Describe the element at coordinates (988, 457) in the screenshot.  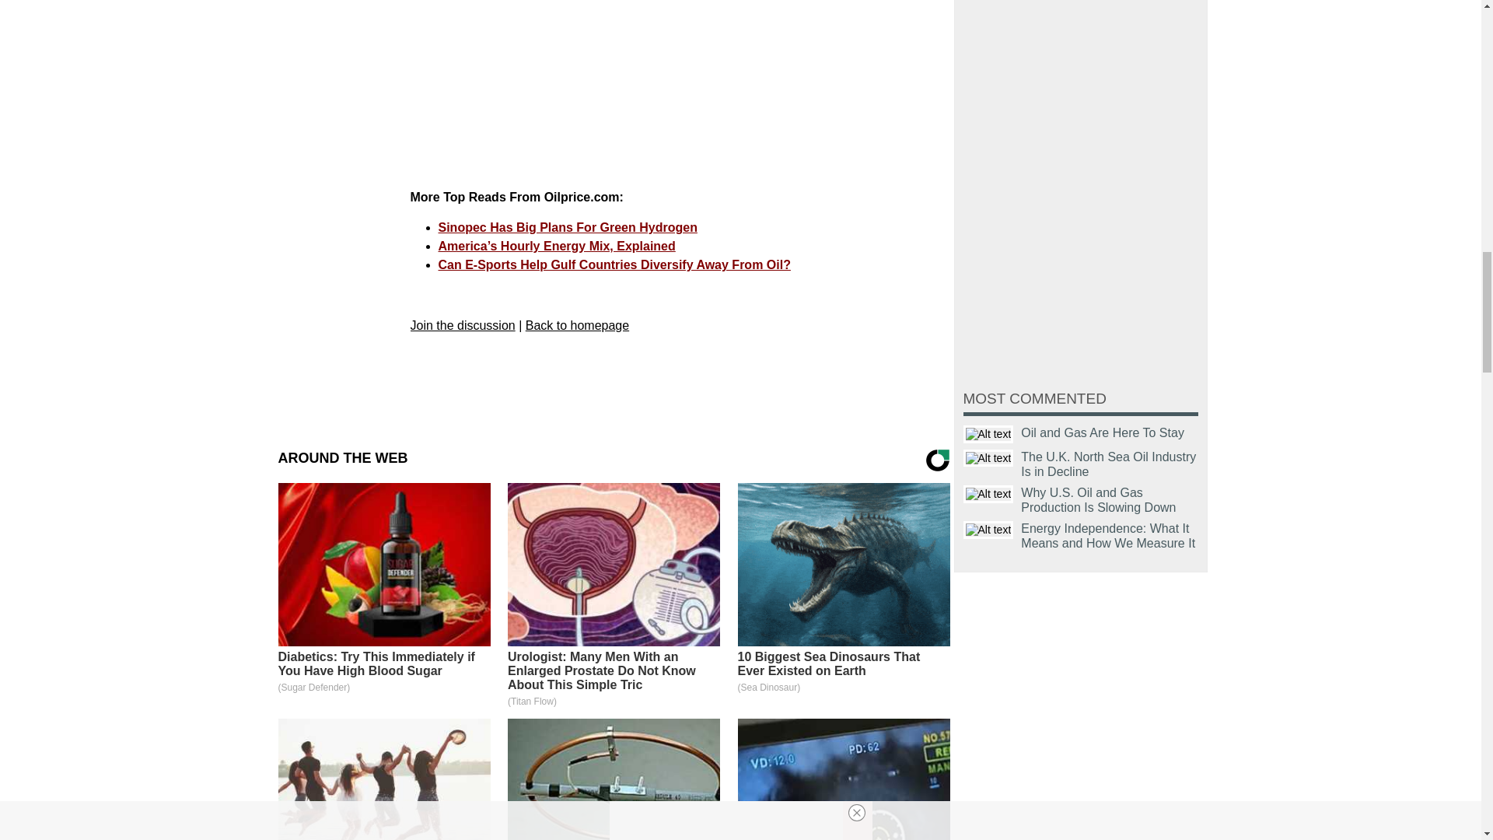
I see `Title text` at that location.